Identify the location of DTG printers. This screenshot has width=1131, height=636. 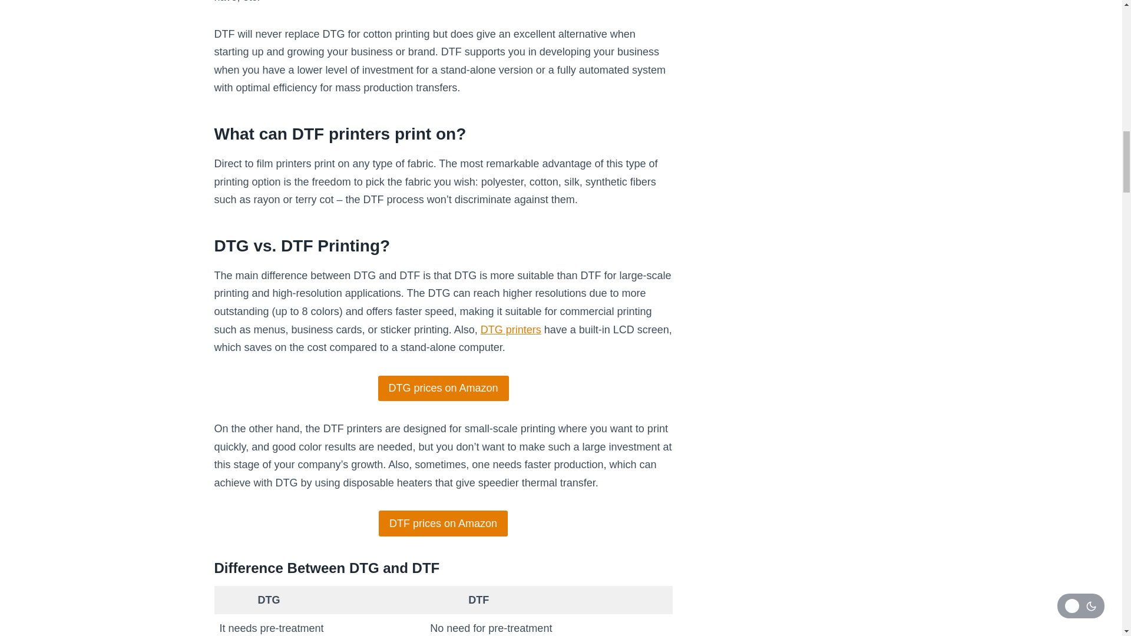
(511, 330).